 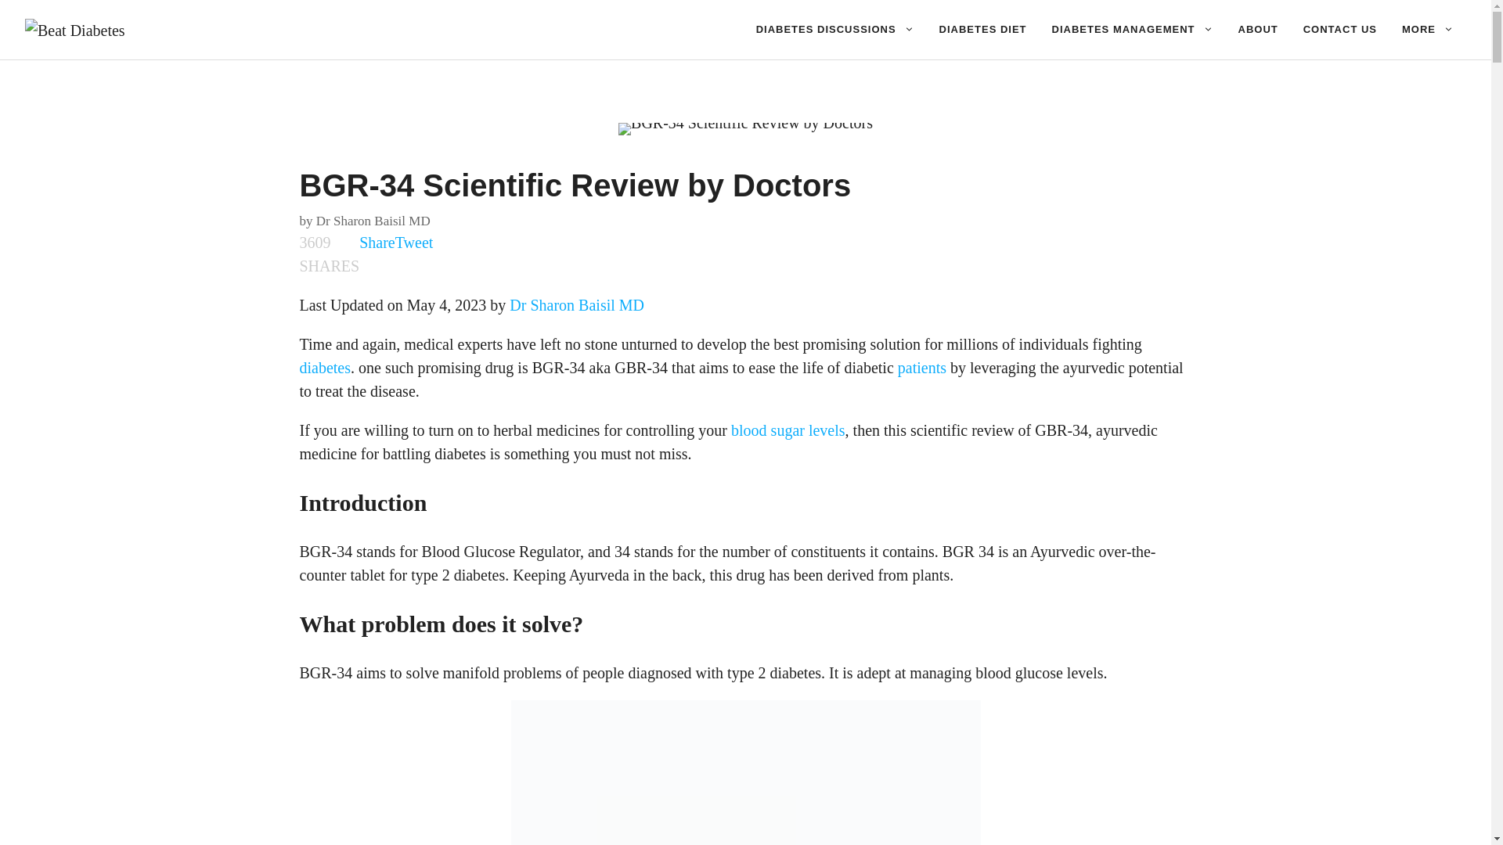 What do you see at coordinates (983, 30) in the screenshot?
I see `DIABETES DIET` at bounding box center [983, 30].